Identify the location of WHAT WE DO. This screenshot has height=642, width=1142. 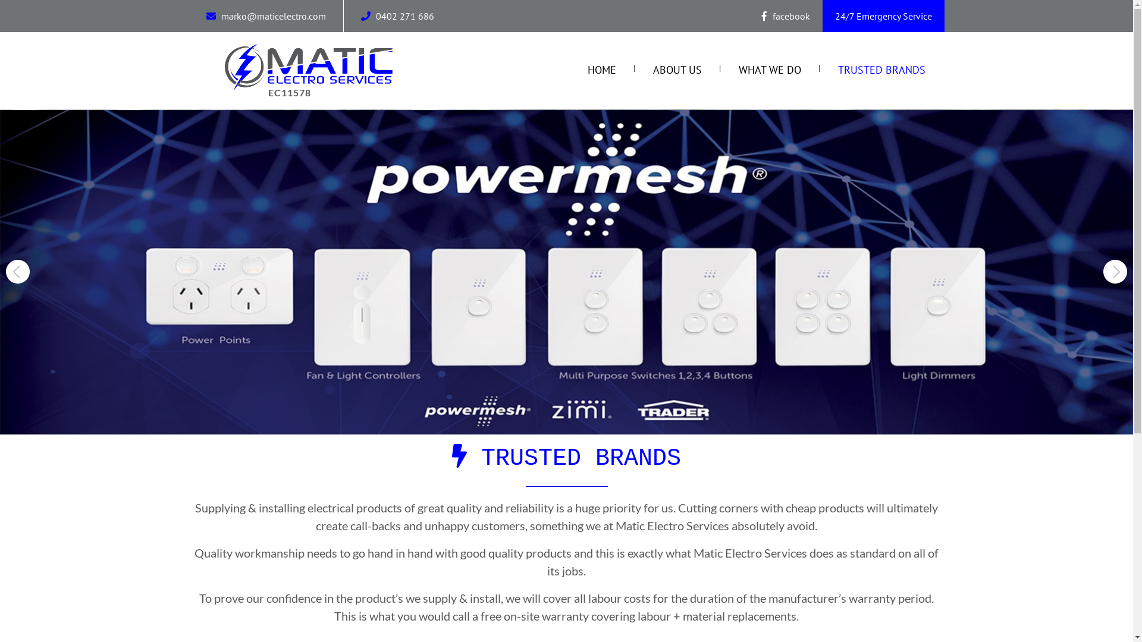
(770, 70).